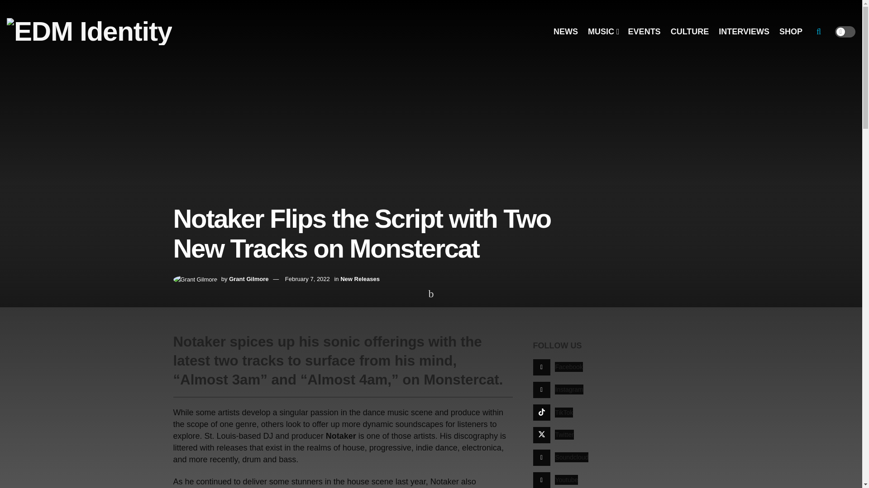 Image resolution: width=869 pixels, height=488 pixels. I want to click on SHOP, so click(791, 32).